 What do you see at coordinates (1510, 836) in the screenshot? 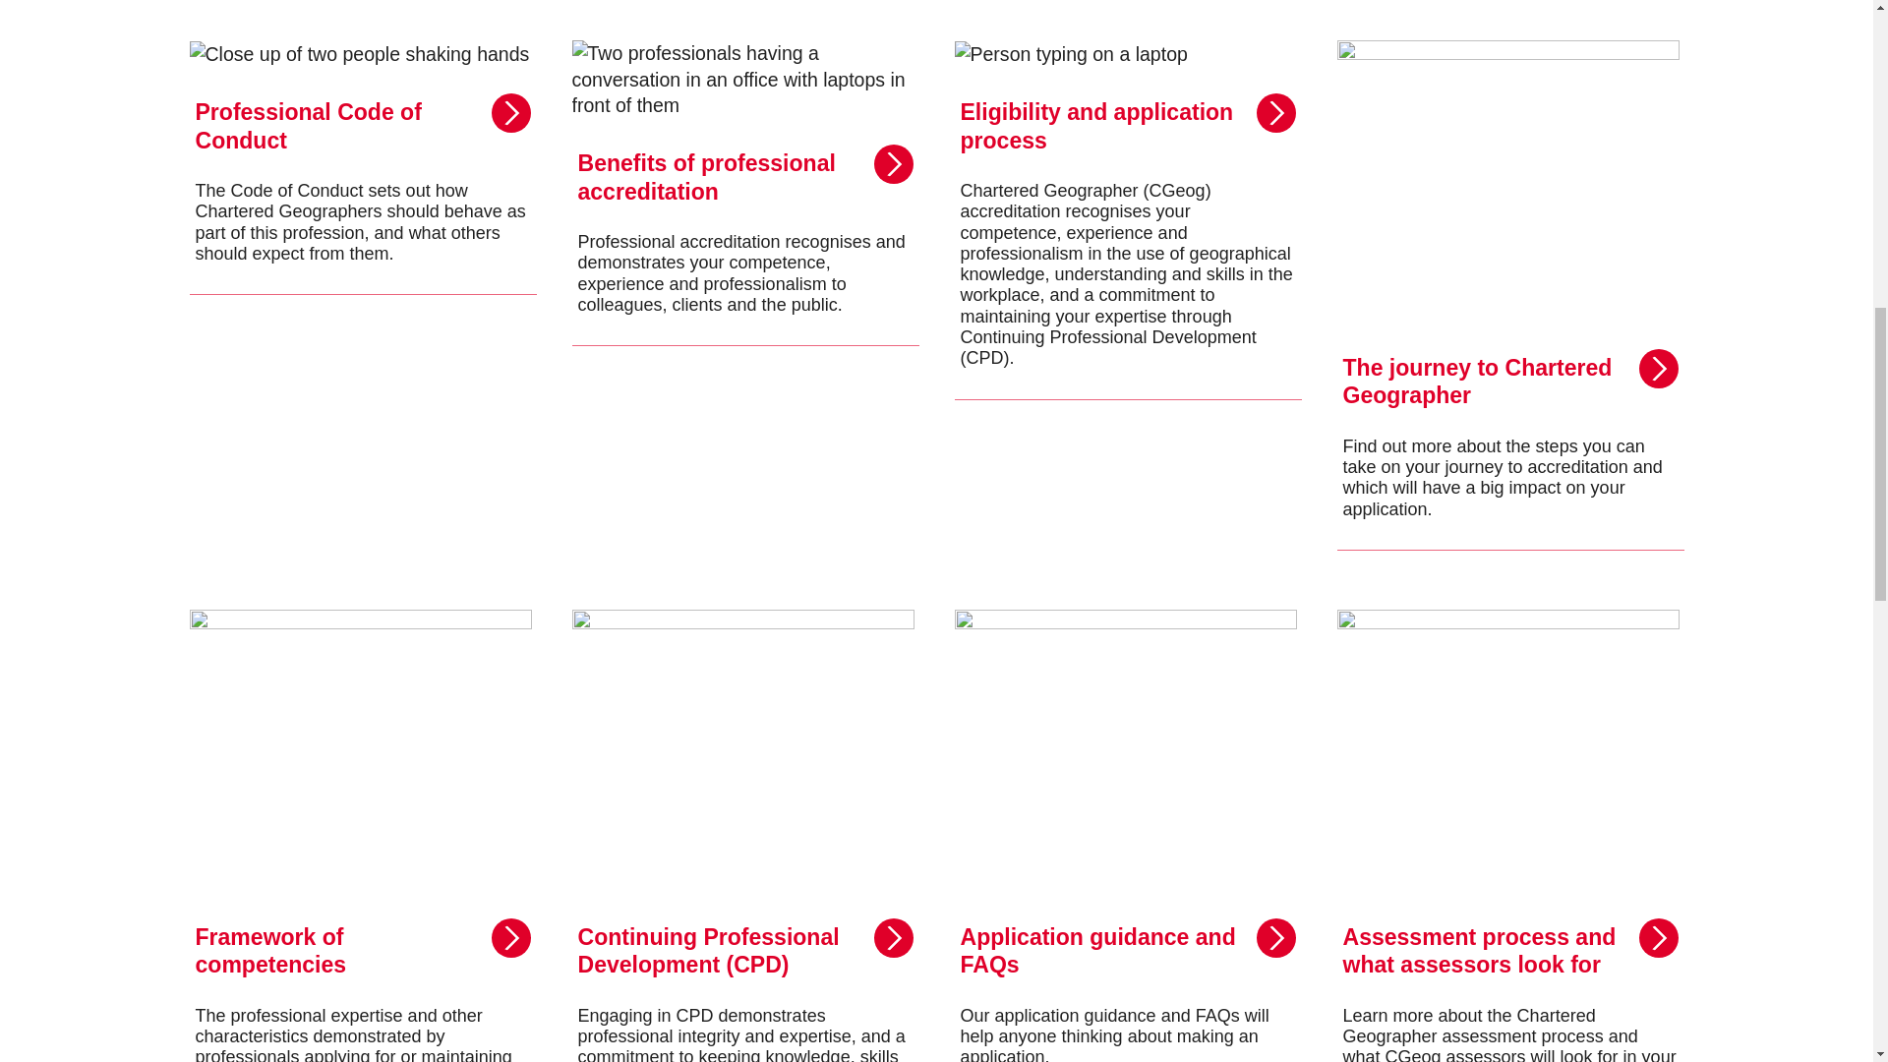
I see `Assessment process and what assessors look for` at bounding box center [1510, 836].